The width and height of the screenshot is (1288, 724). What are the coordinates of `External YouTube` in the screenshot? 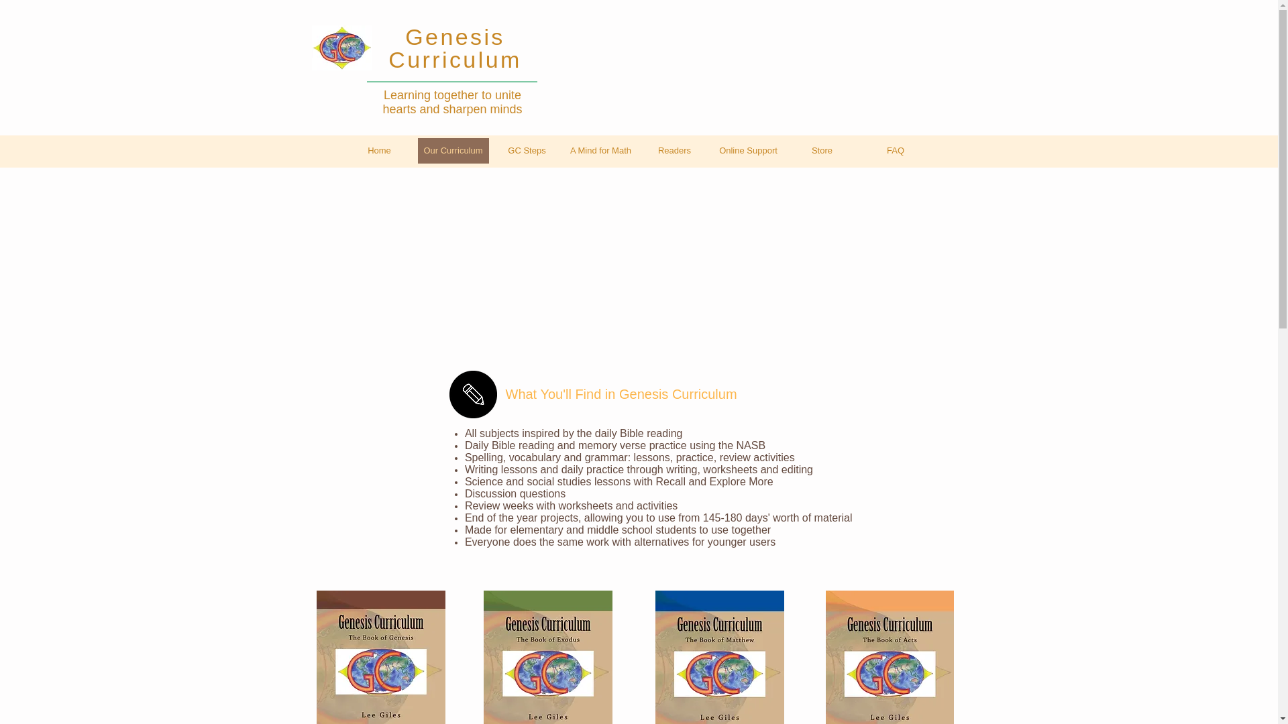 It's located at (789, 278).